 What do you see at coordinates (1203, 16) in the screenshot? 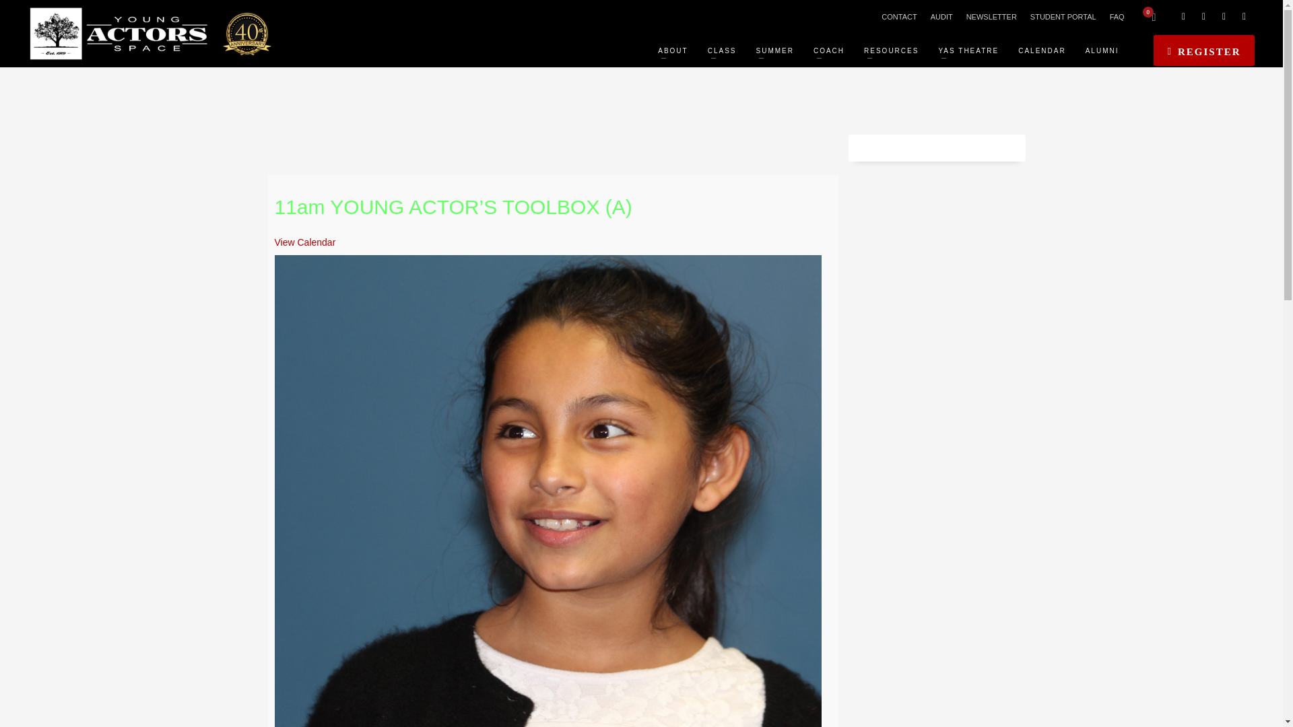
I see `Twitter` at bounding box center [1203, 16].